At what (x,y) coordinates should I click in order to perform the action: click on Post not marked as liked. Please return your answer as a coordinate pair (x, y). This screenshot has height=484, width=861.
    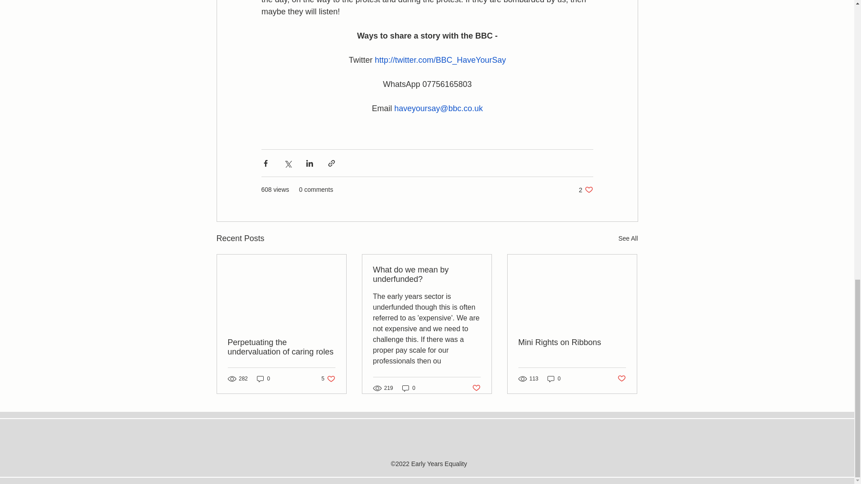
    Looking at the image, I should click on (263, 378).